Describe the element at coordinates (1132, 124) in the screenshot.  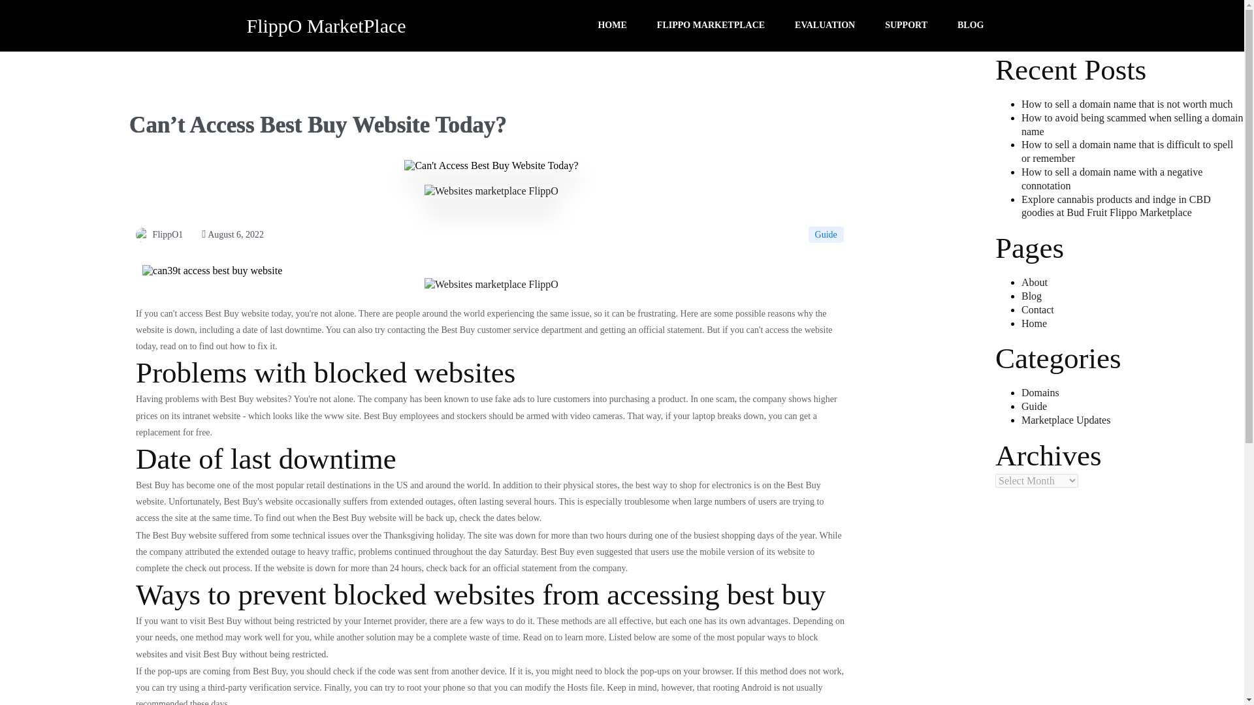
I see `How to avoid being scammed when selling a domain name` at that location.